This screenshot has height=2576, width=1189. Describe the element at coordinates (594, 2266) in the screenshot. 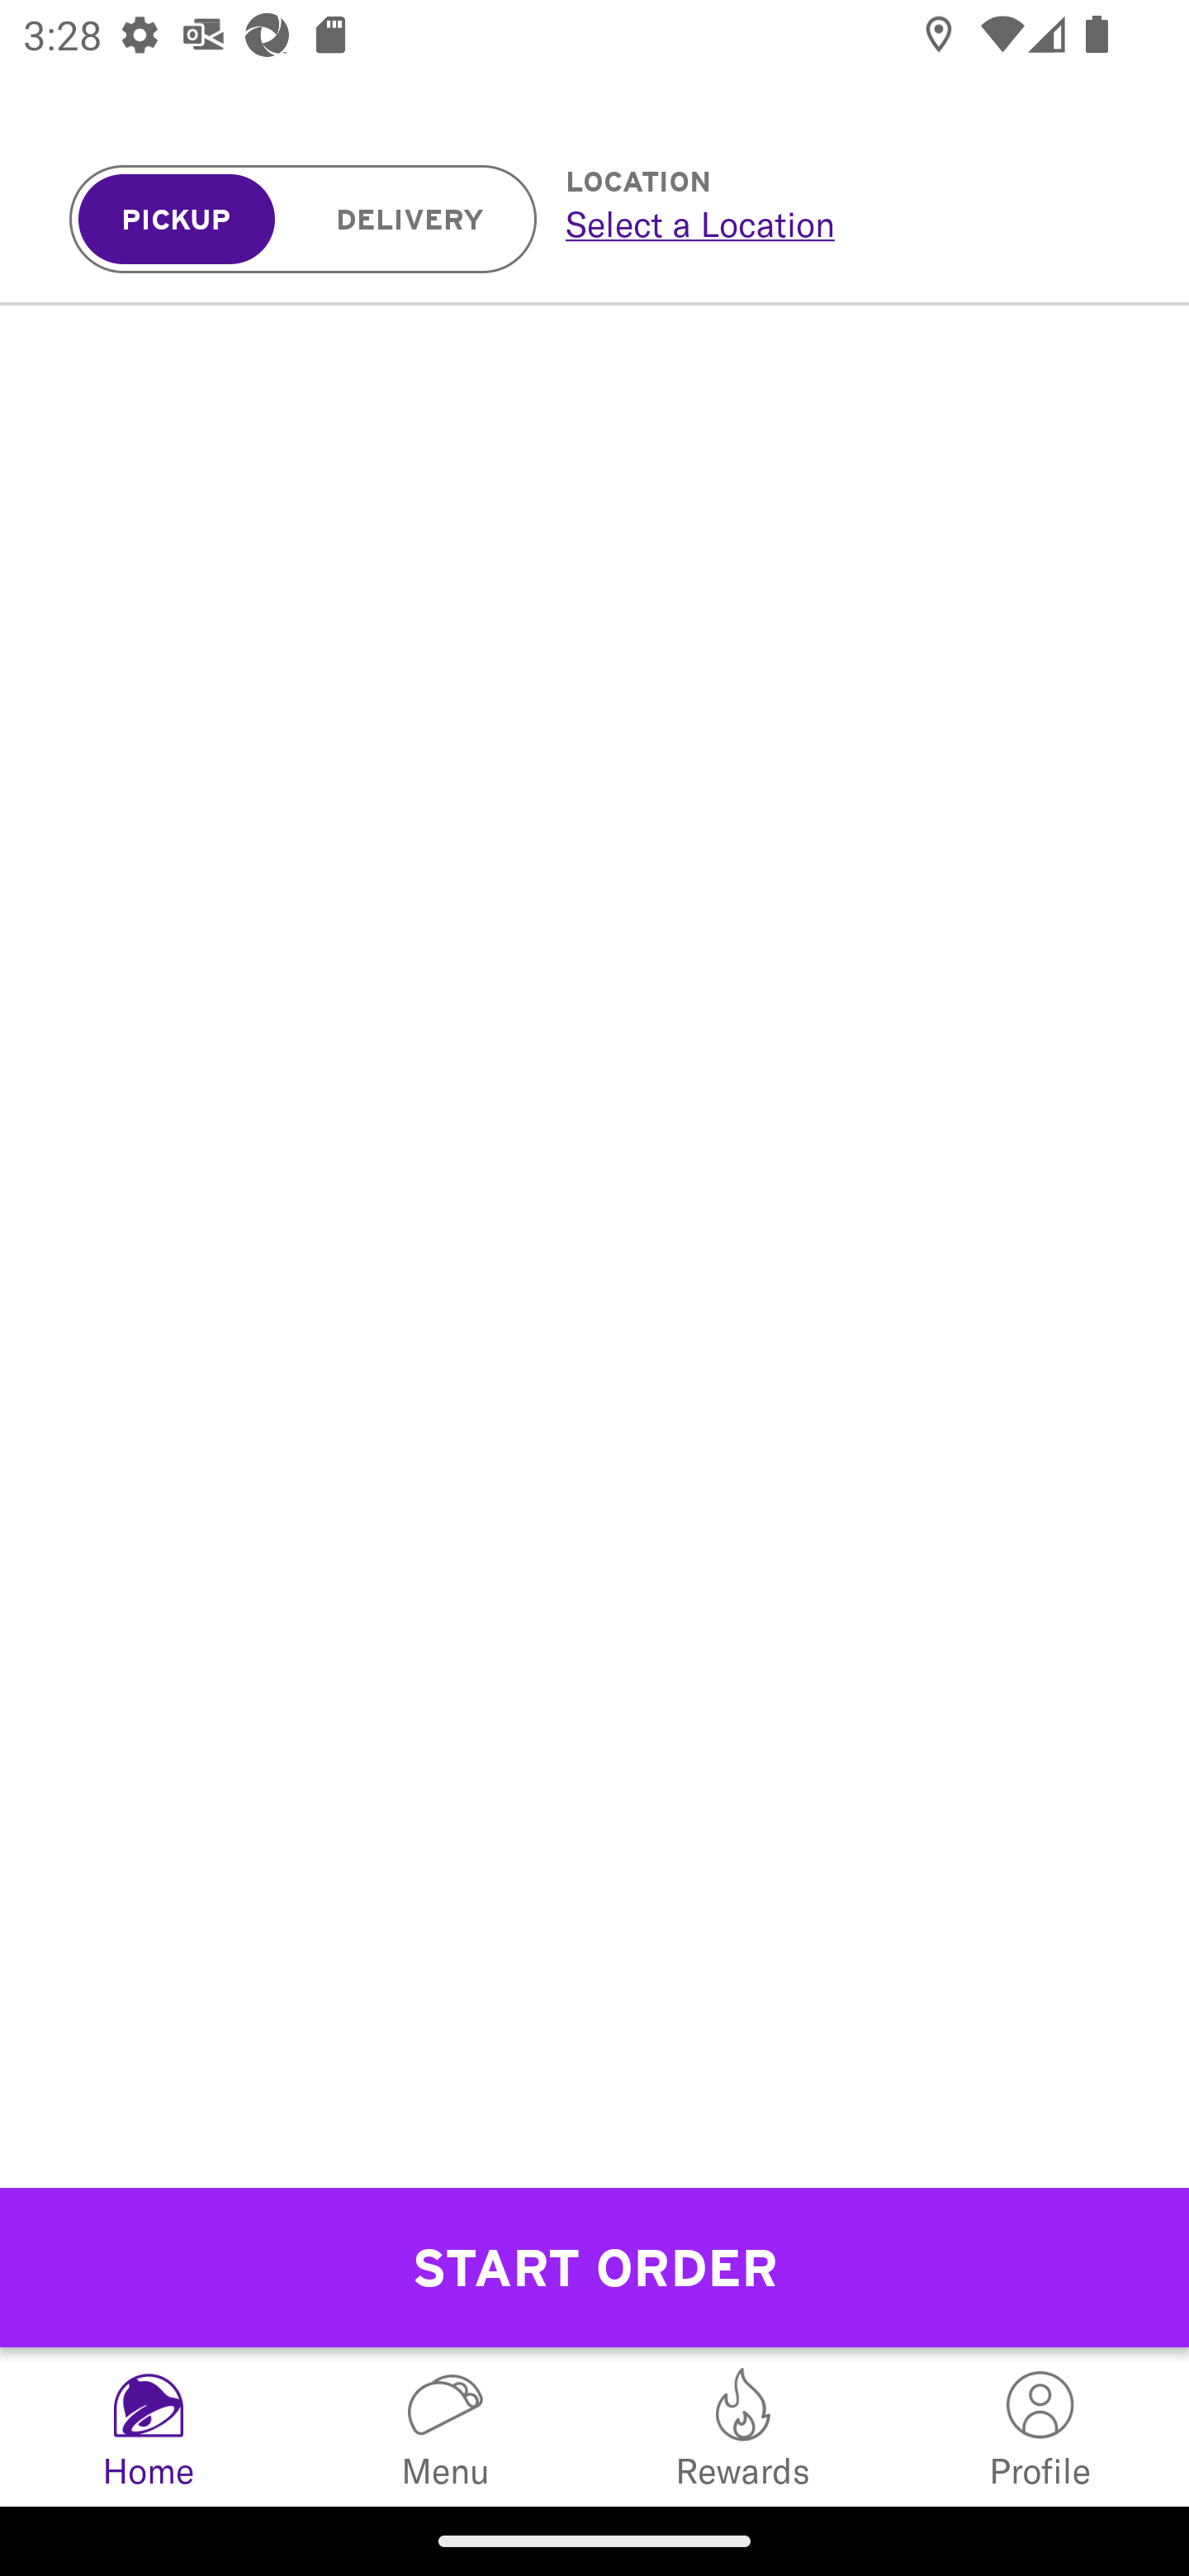

I see `START ORDER` at that location.